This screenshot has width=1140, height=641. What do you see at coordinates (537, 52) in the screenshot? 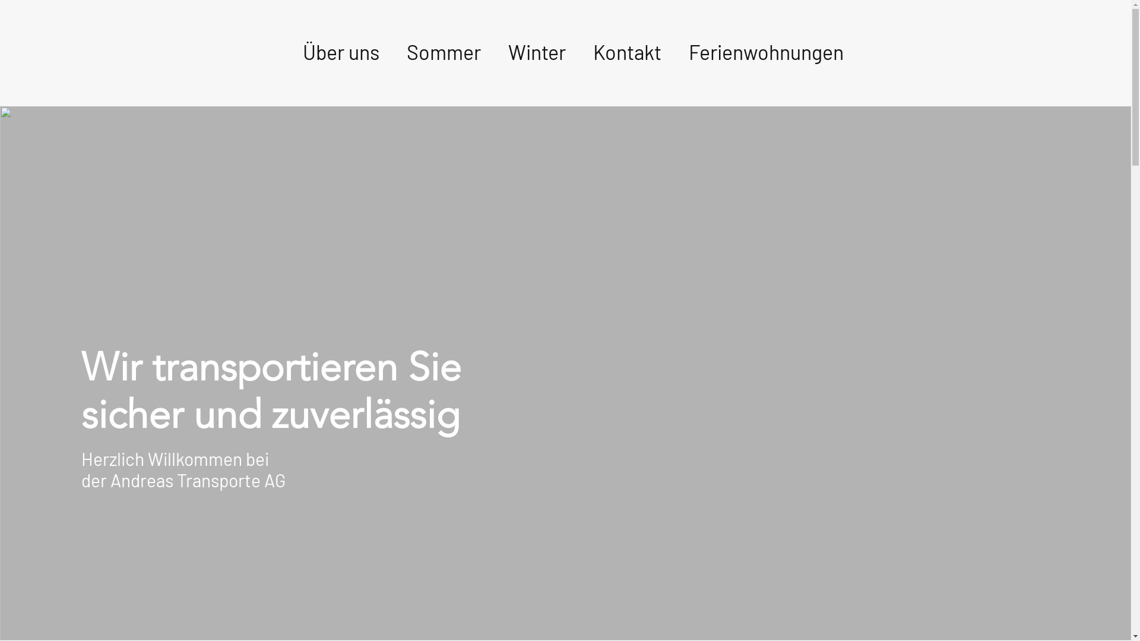
I see `Winter` at bounding box center [537, 52].